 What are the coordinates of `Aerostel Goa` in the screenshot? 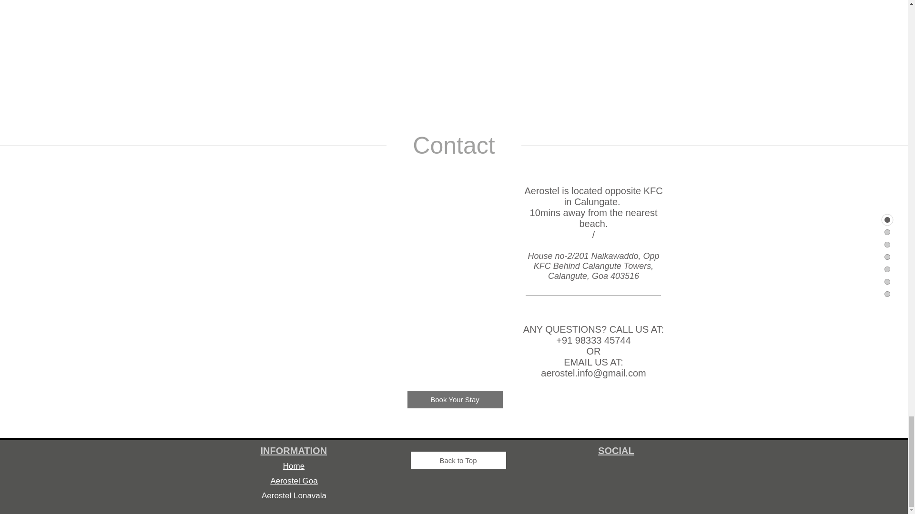 It's located at (294, 481).